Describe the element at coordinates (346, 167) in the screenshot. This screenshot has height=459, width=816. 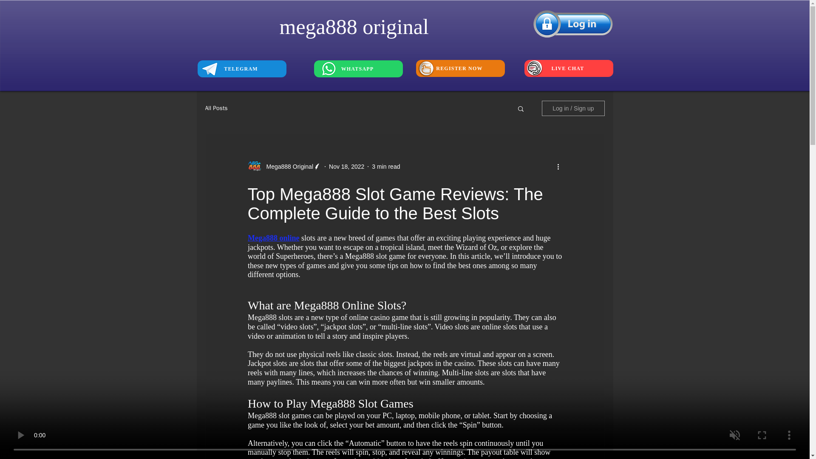
I see `Nov 18, 2022` at that location.